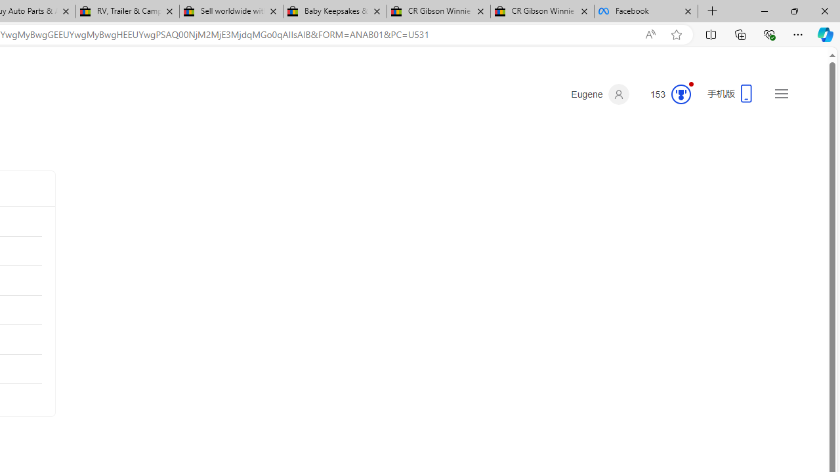 This screenshot has height=472, width=840. What do you see at coordinates (650, 35) in the screenshot?
I see `Read aloud this page (Ctrl+Shift+U)` at bounding box center [650, 35].